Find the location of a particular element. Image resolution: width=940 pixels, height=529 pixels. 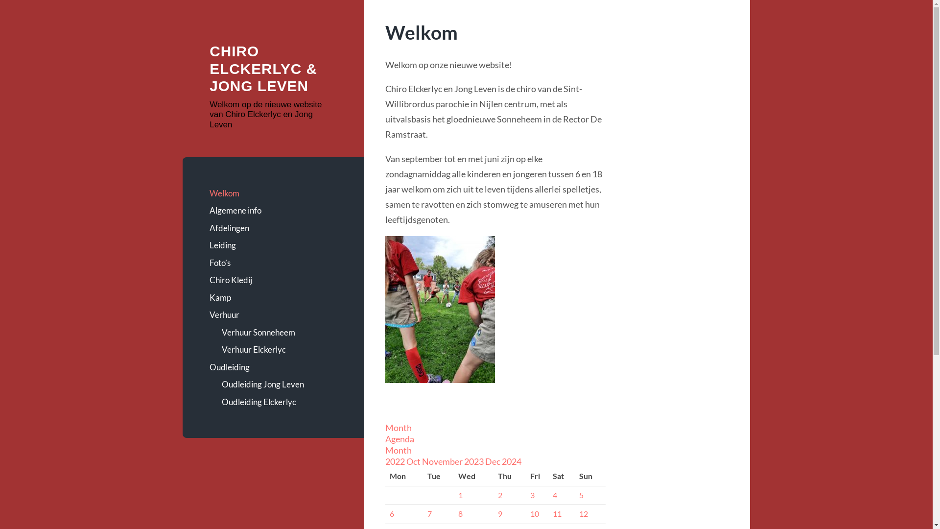

2 is located at coordinates (500, 495).